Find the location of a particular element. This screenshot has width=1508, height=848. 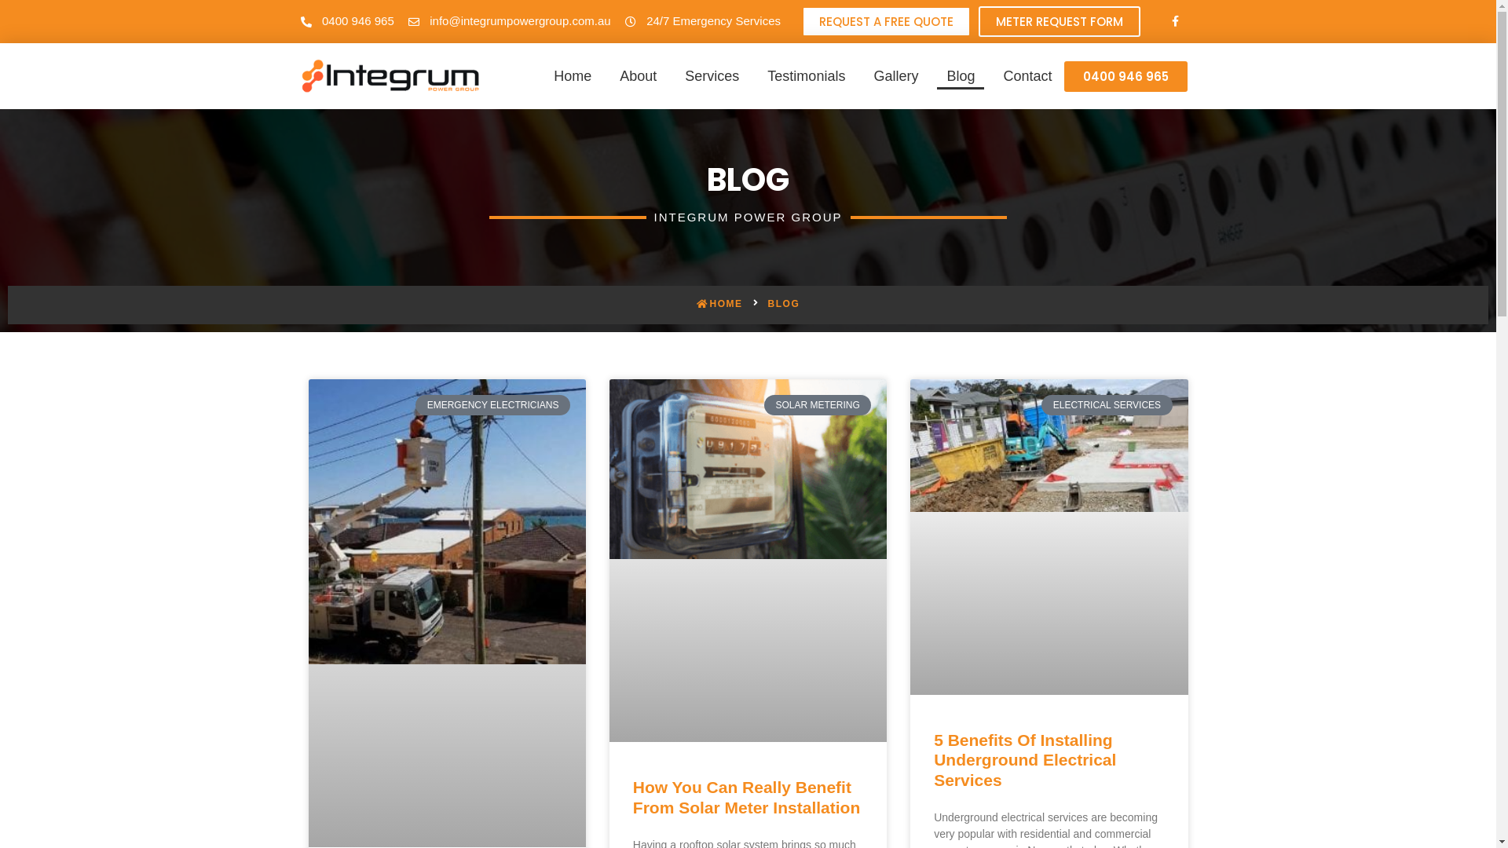

Blog is located at coordinates (961, 76).